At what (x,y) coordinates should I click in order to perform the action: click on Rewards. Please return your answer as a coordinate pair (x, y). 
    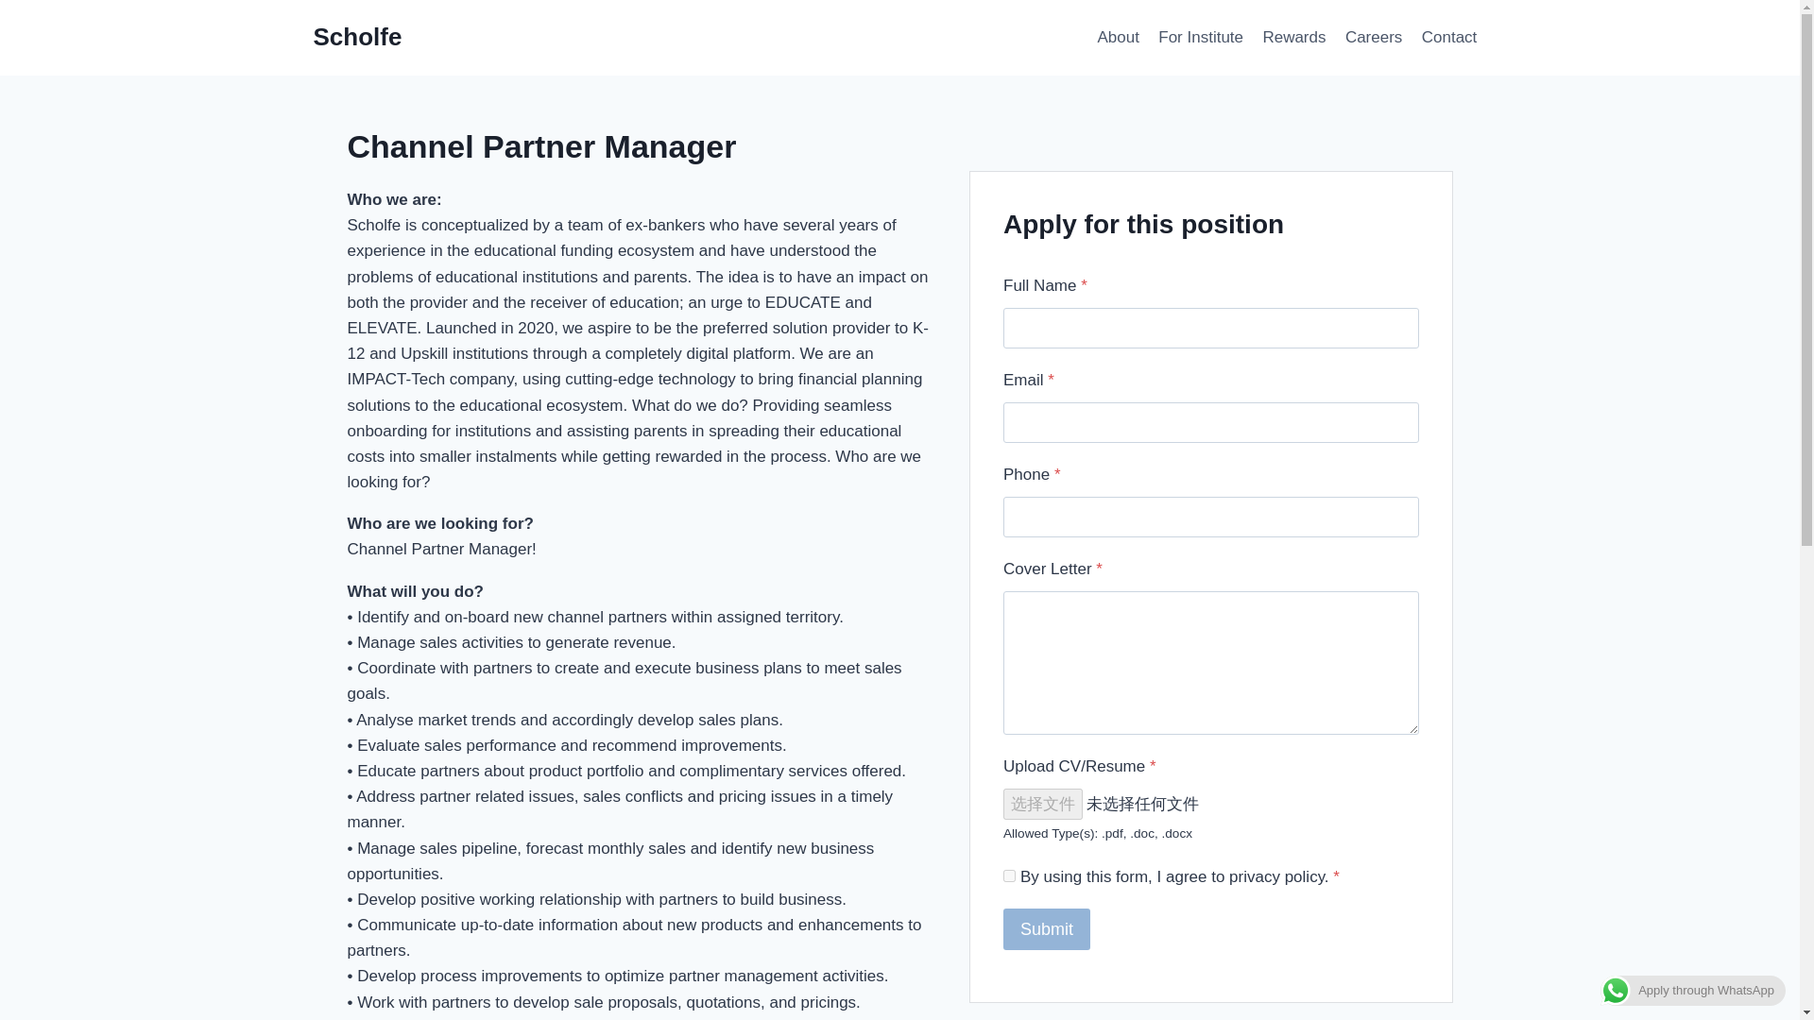
    Looking at the image, I should click on (1294, 38).